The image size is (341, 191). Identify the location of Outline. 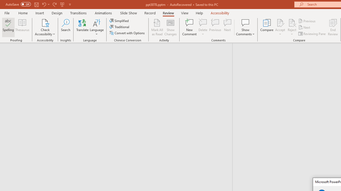
(119, 54).